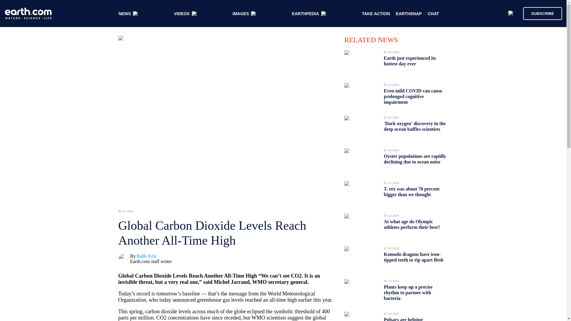 The width and height of the screenshot is (571, 321). Describe the element at coordinates (409, 14) in the screenshot. I see `EARTHSNAP` at that location.